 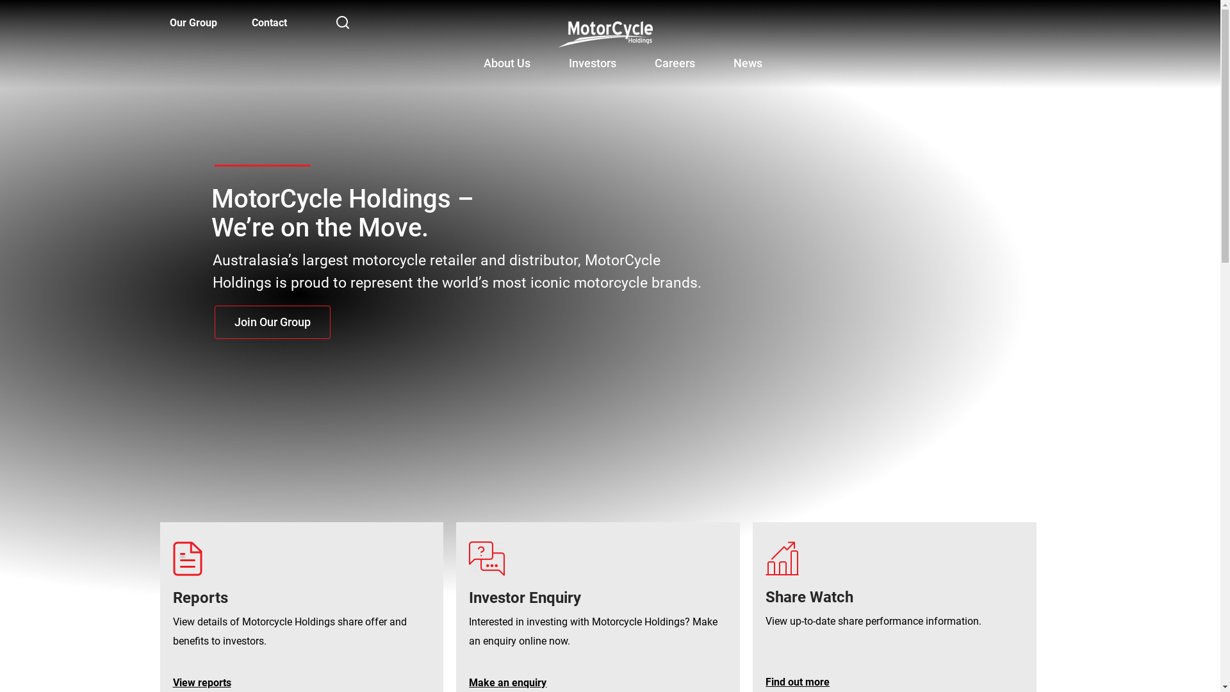 I want to click on Make an enquiry, so click(x=507, y=683).